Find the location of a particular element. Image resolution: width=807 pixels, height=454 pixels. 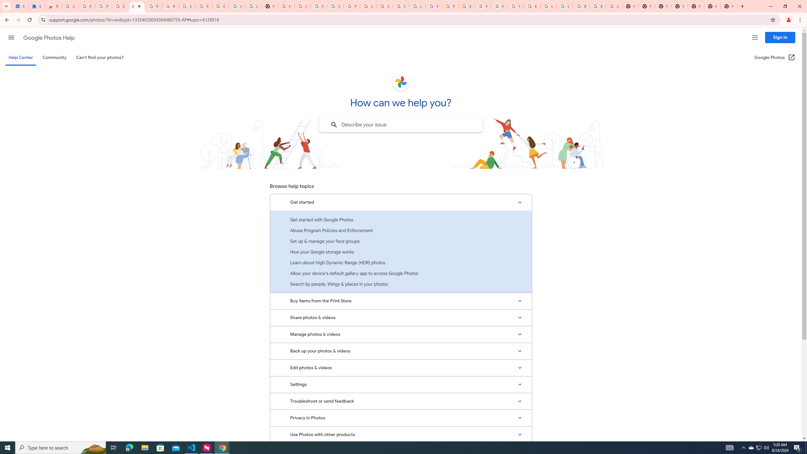

Buy items from the Print Store is located at coordinates (401, 301).